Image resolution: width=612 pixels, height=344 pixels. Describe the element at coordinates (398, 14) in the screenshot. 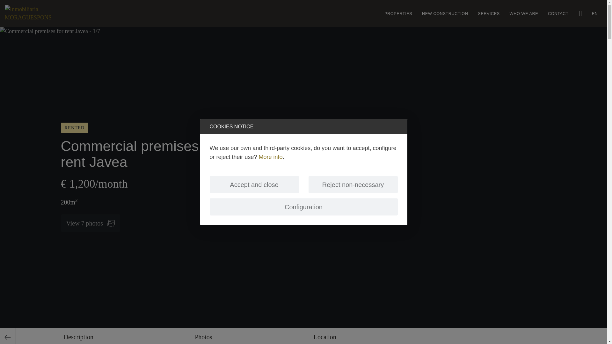

I see `PROPERTIES` at that location.